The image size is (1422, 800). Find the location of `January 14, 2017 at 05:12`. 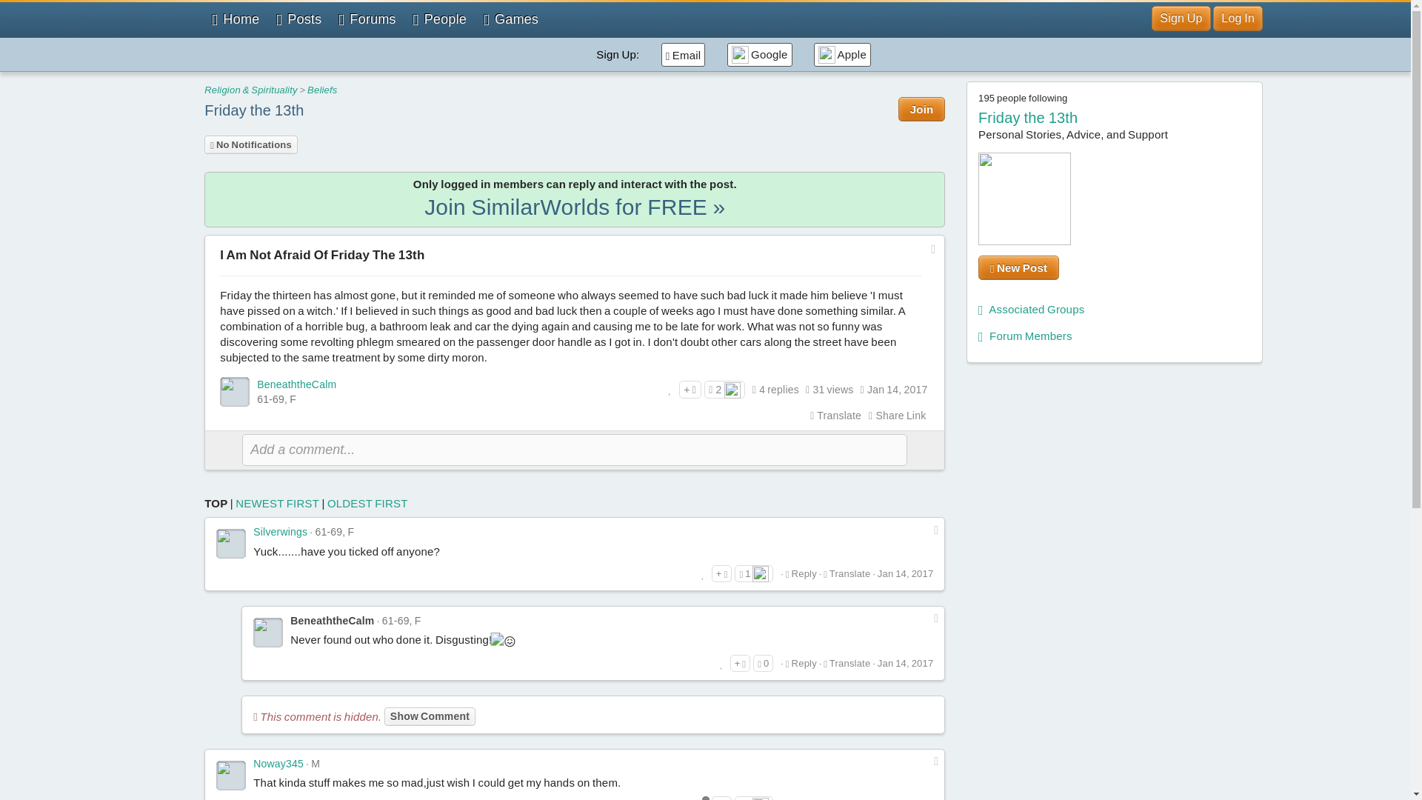

January 14, 2017 at 05:12 is located at coordinates (897, 390).